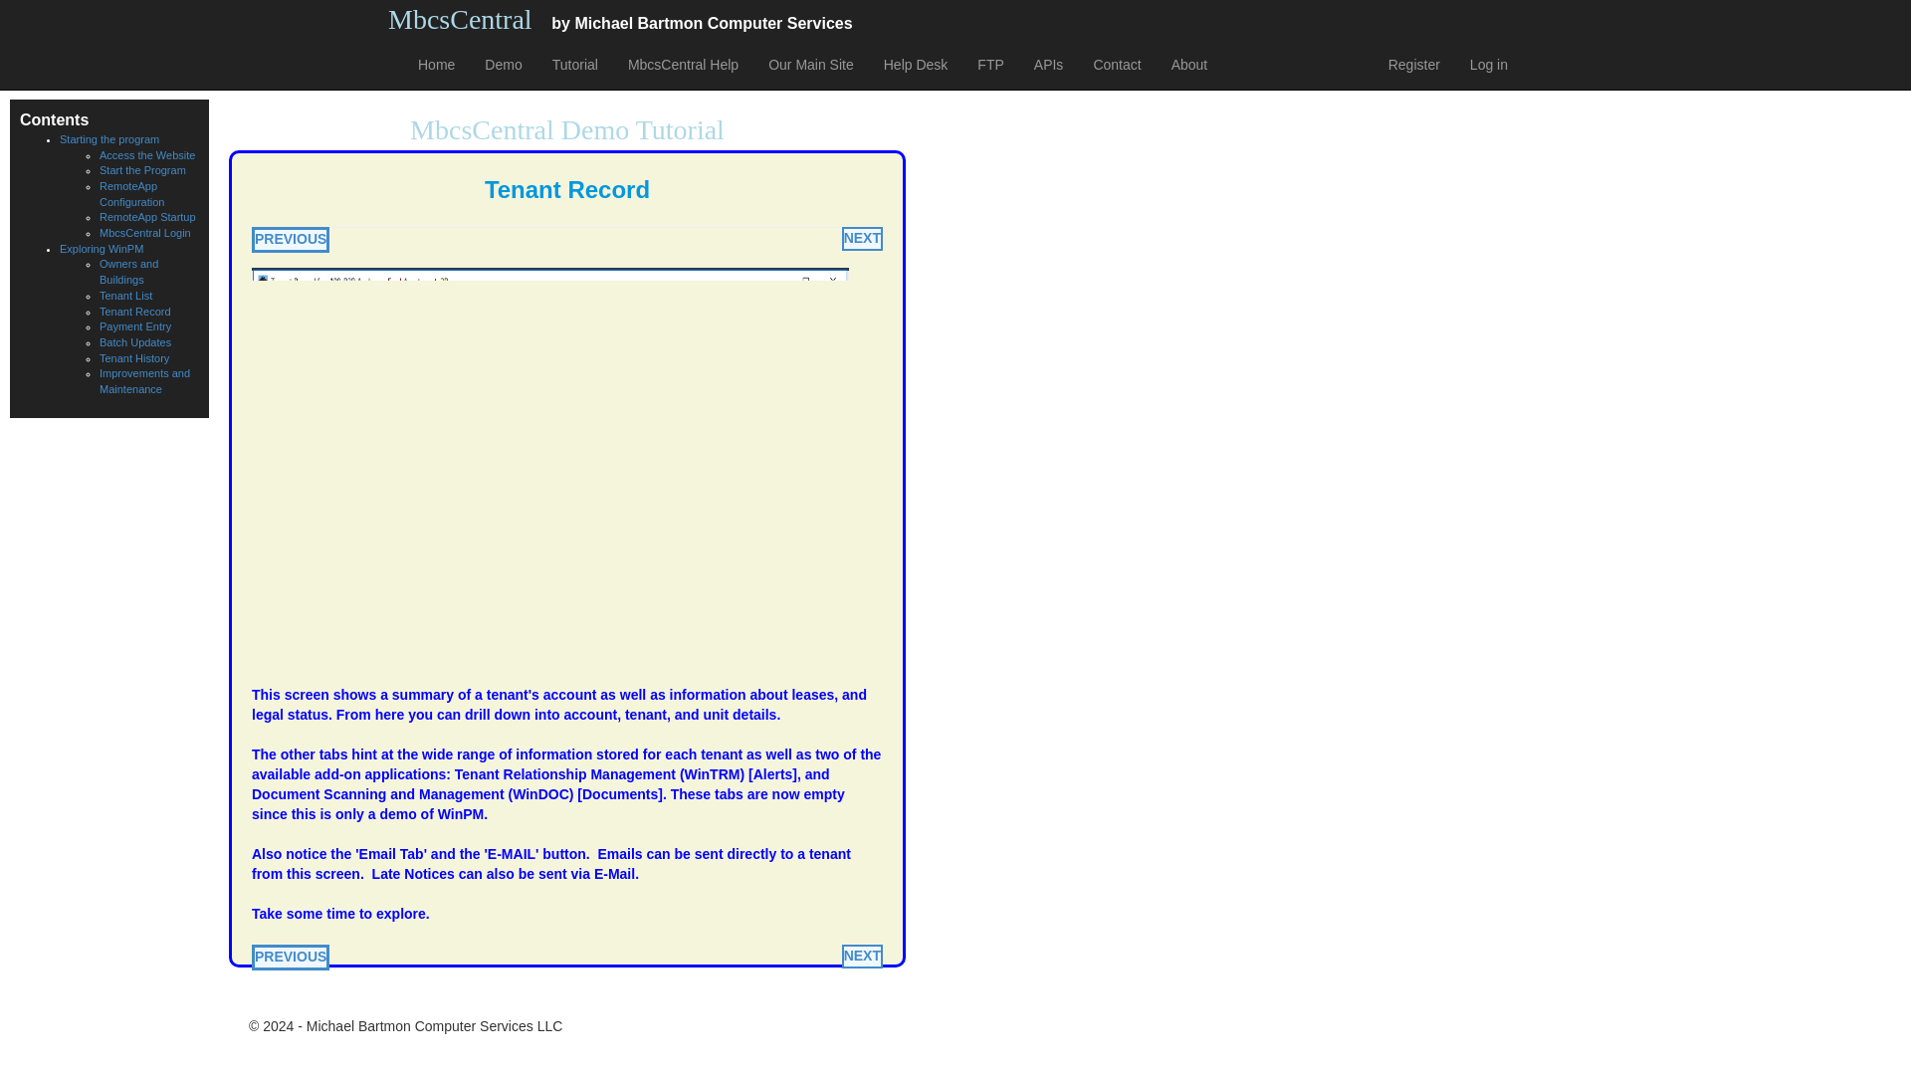 This screenshot has height=1075, width=1911. What do you see at coordinates (146, 155) in the screenshot?
I see `Access the Website` at bounding box center [146, 155].